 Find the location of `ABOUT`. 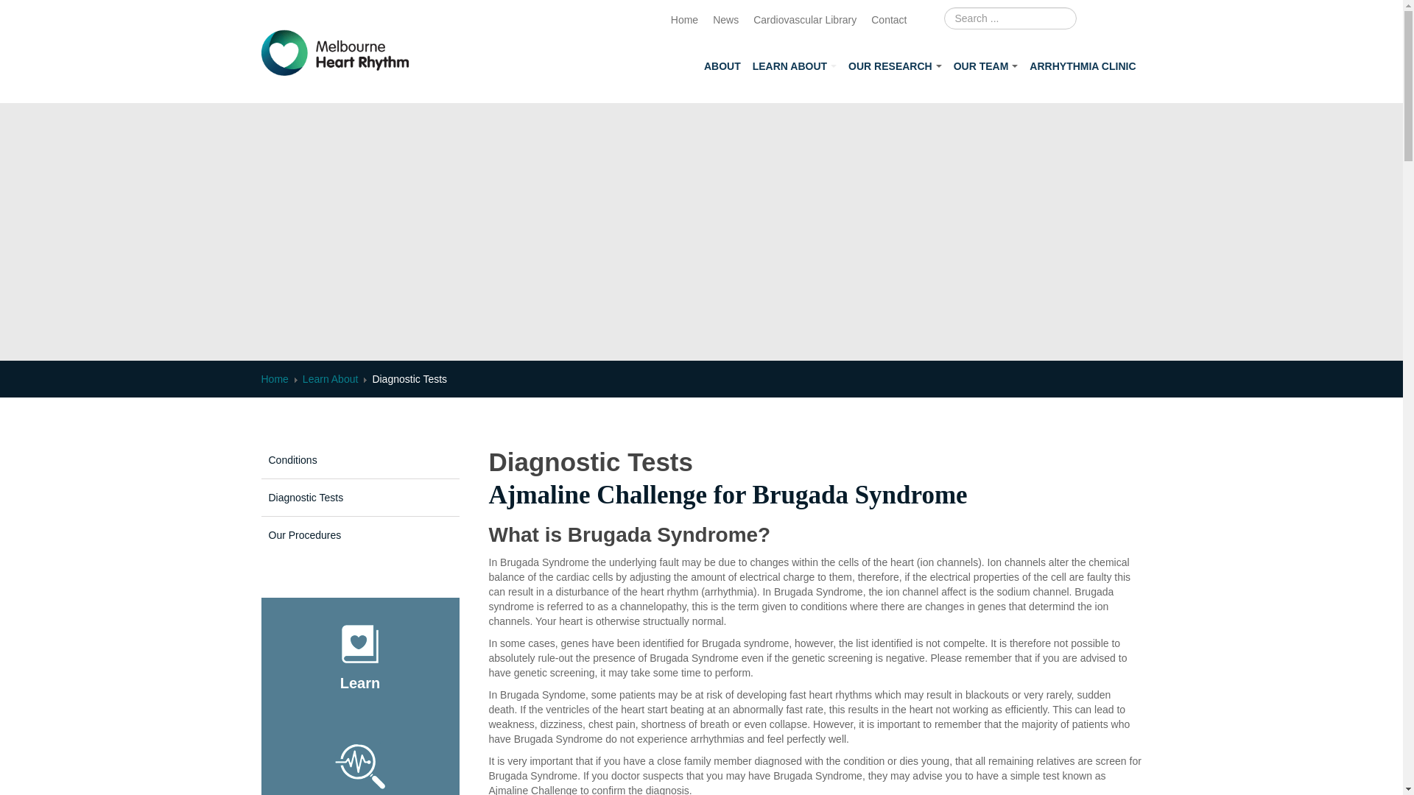

ABOUT is located at coordinates (722, 66).